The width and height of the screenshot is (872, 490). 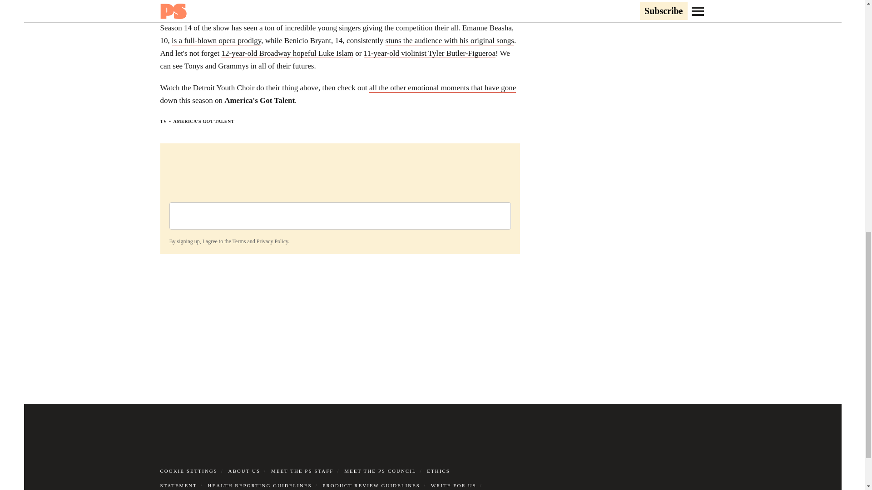 What do you see at coordinates (244, 471) in the screenshot?
I see `ABOUT US` at bounding box center [244, 471].